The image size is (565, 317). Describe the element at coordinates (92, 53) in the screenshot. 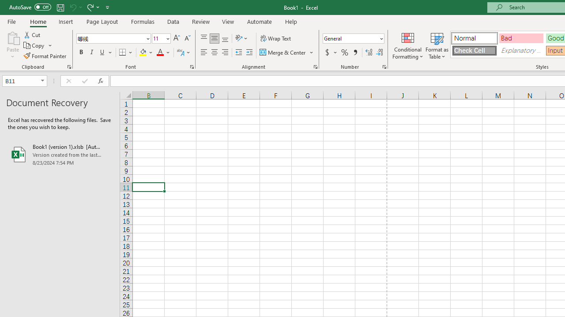

I see `Italic` at that location.